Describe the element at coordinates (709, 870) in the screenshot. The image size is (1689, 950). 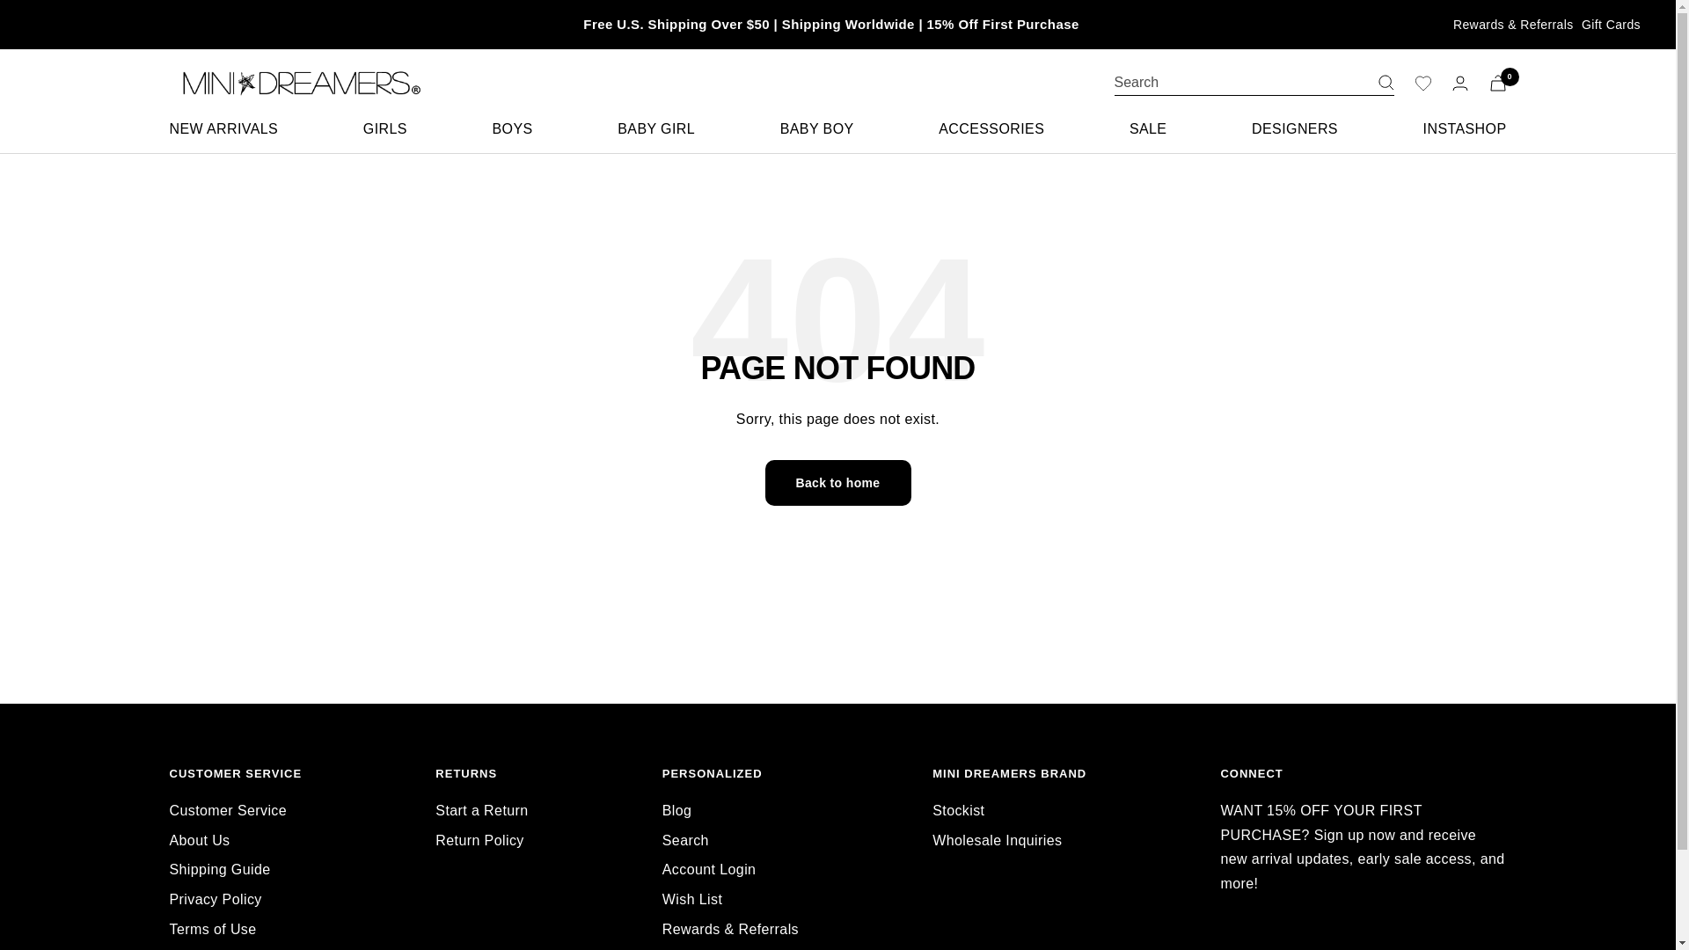
I see `Account Login` at that location.